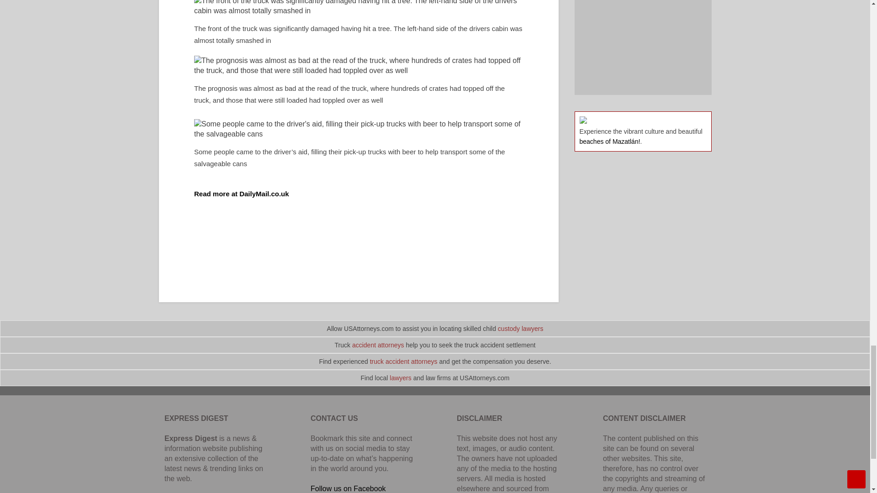 The width and height of the screenshot is (877, 493). Describe the element at coordinates (378, 345) in the screenshot. I see `accident attorneys` at that location.